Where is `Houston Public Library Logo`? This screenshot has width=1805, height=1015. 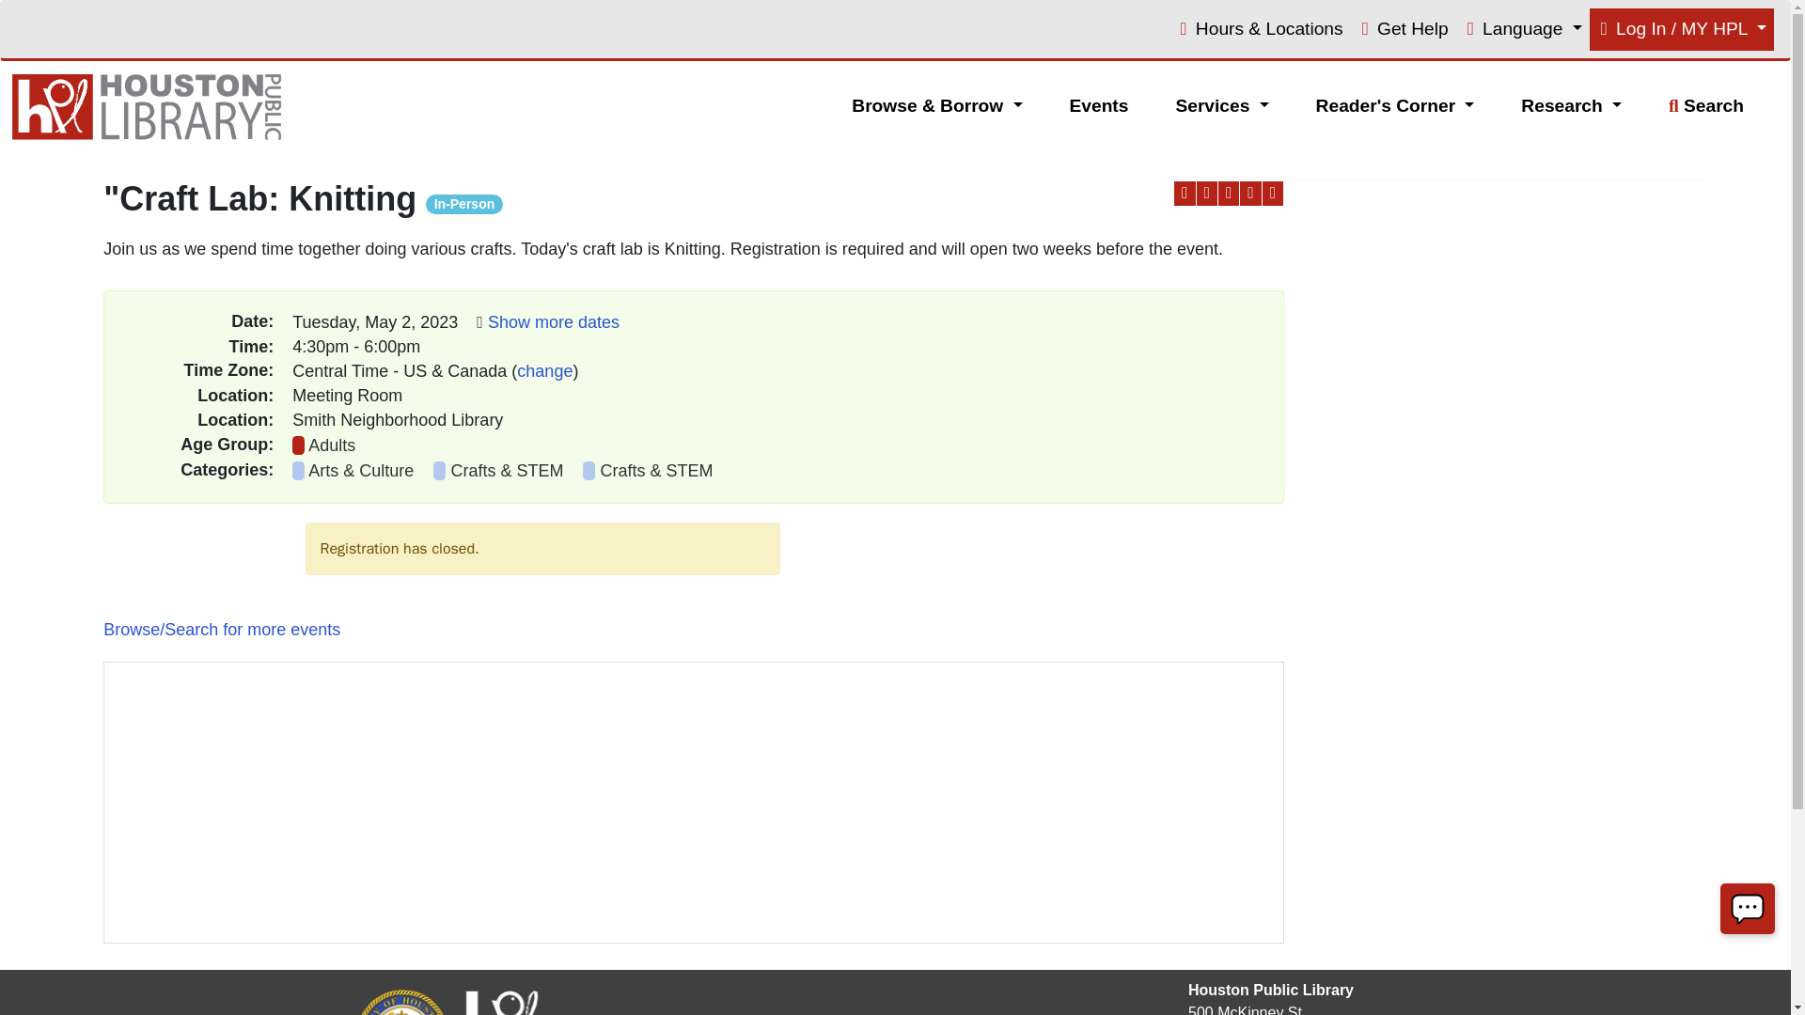
Houston Public Library Logo is located at coordinates (501, 1002).